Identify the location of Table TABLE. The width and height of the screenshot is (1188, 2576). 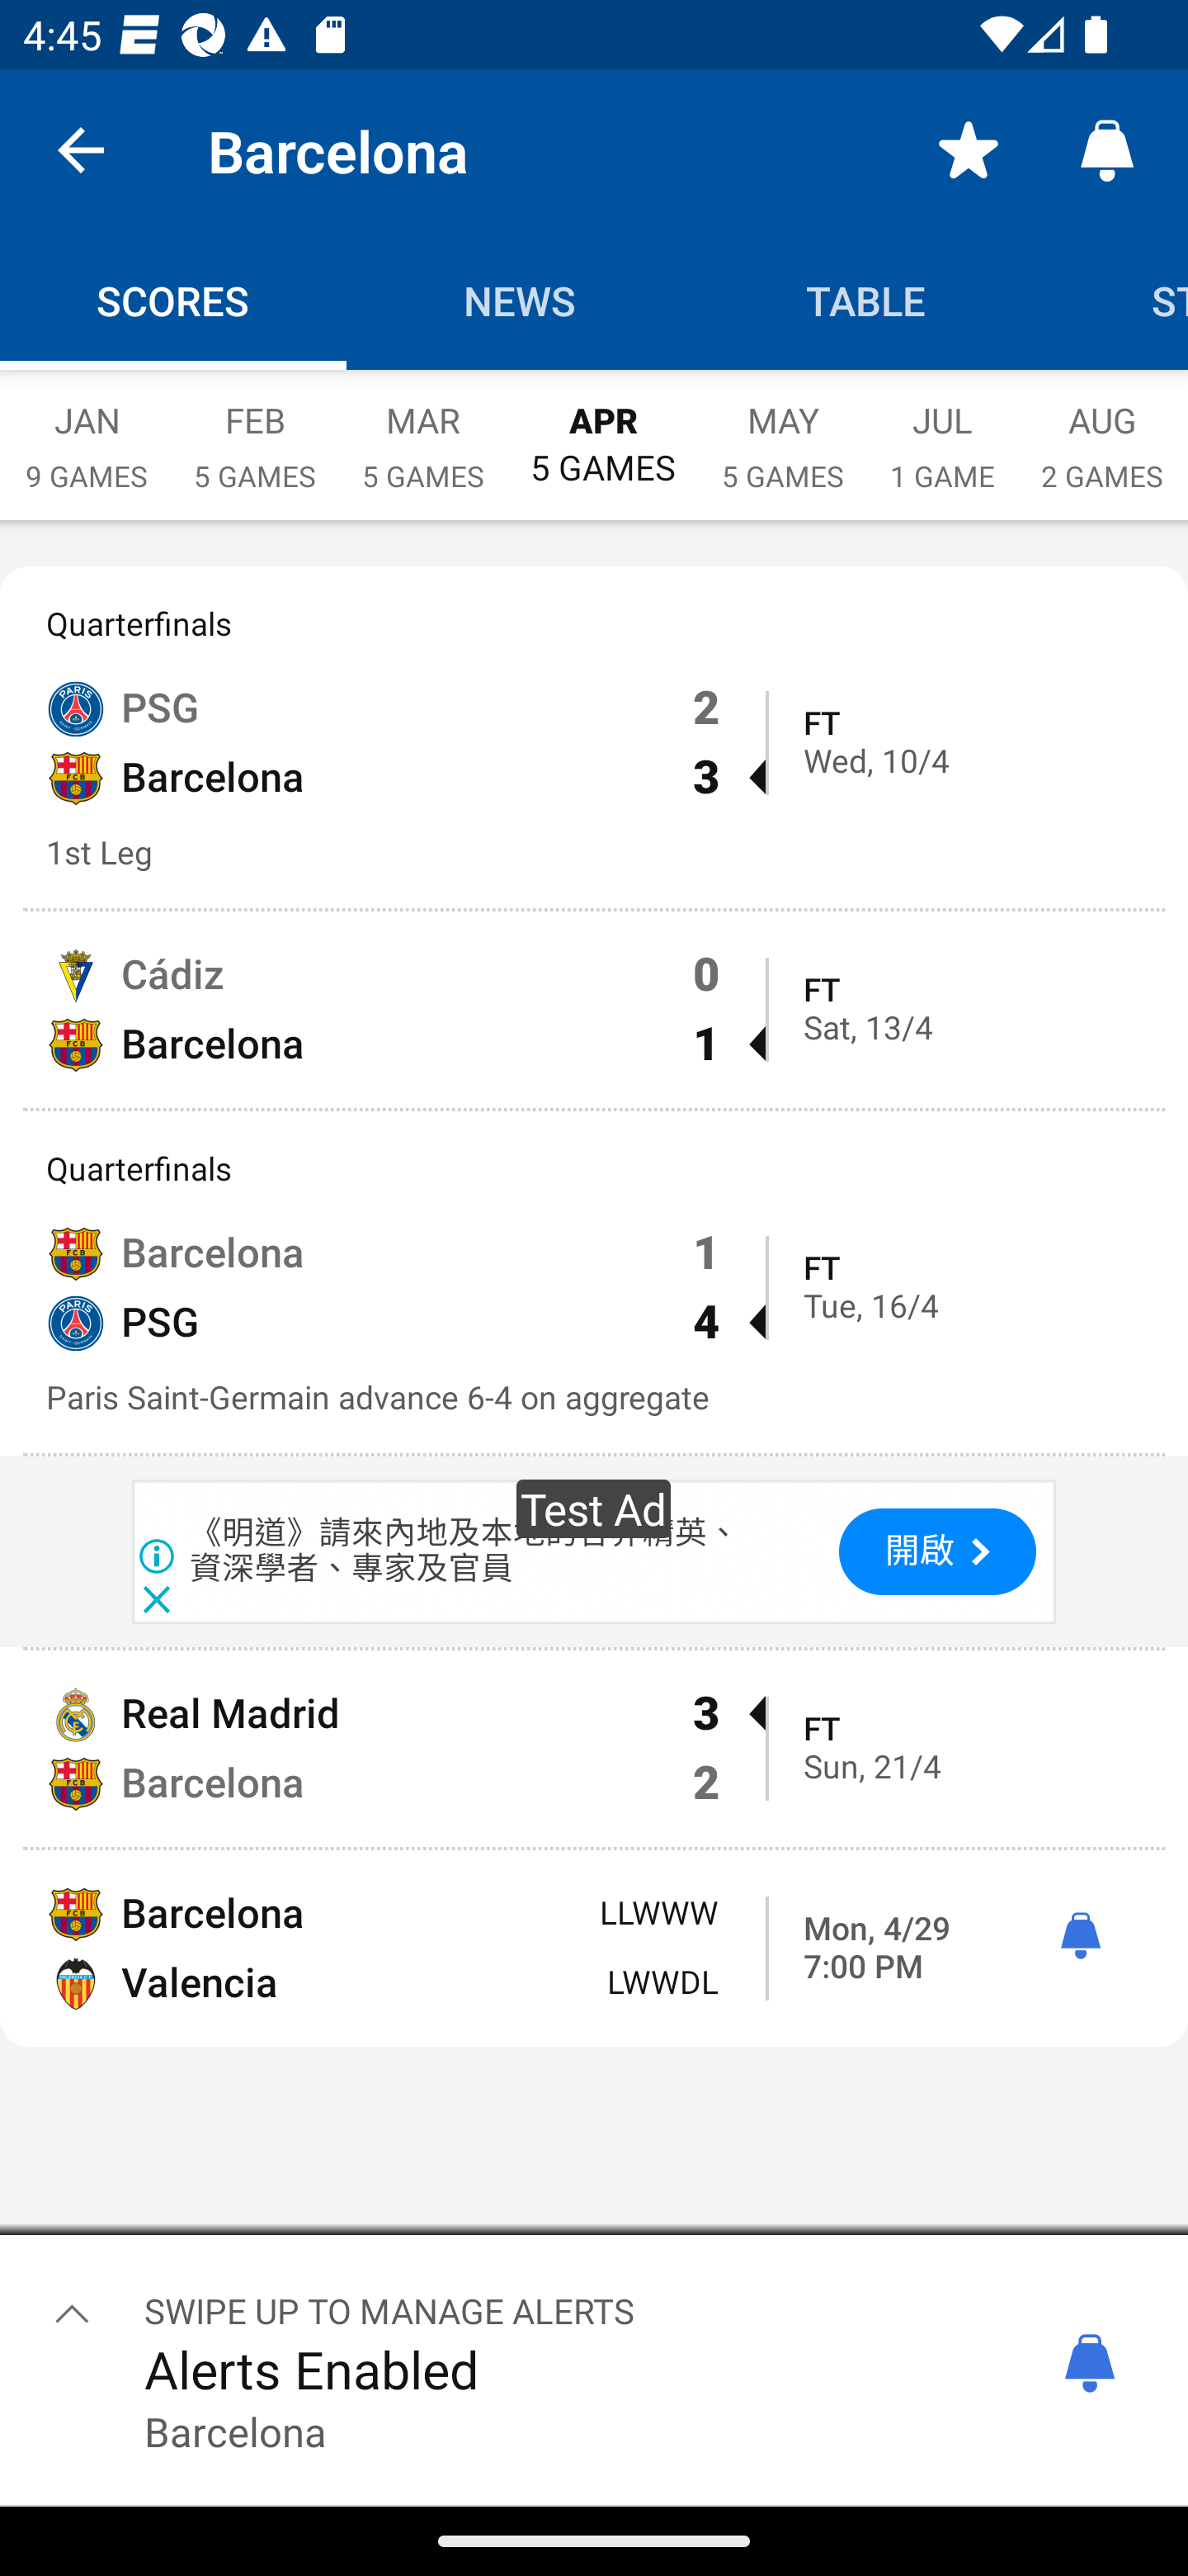
(866, 301).